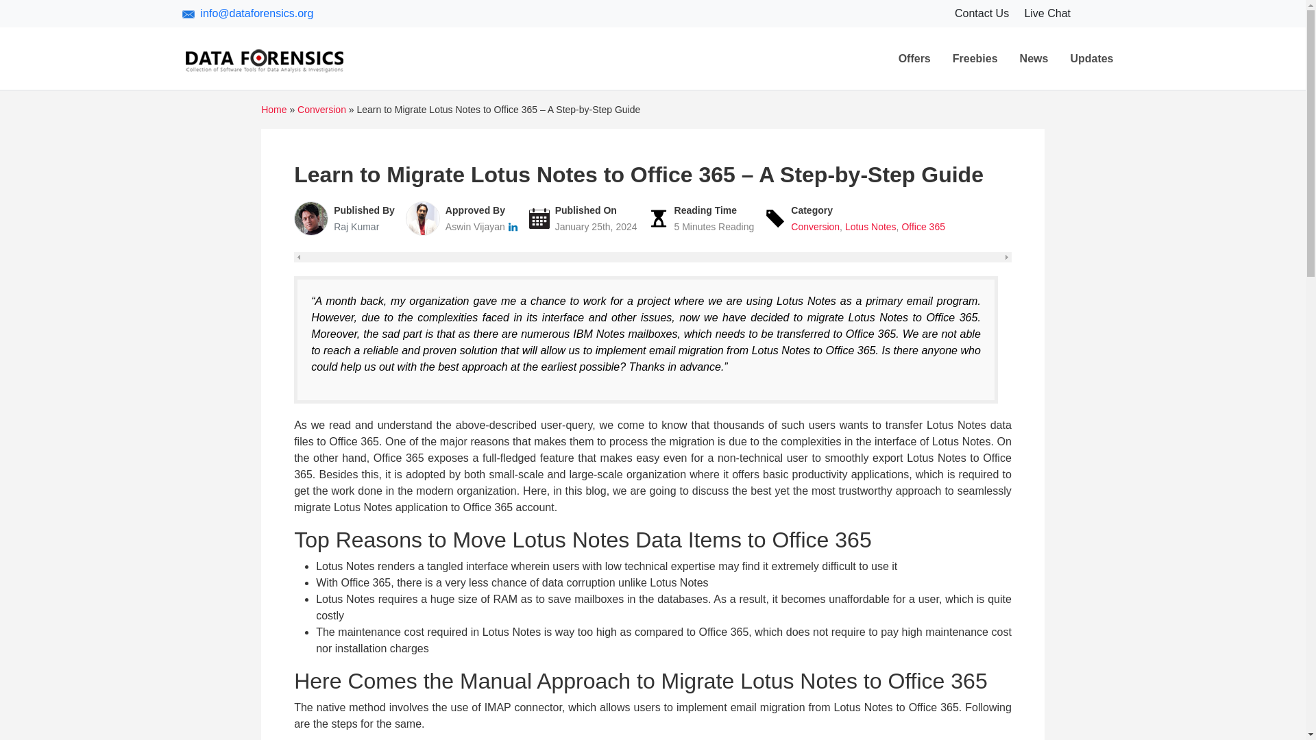 The height and width of the screenshot is (740, 1316). What do you see at coordinates (1034, 58) in the screenshot?
I see `News` at bounding box center [1034, 58].